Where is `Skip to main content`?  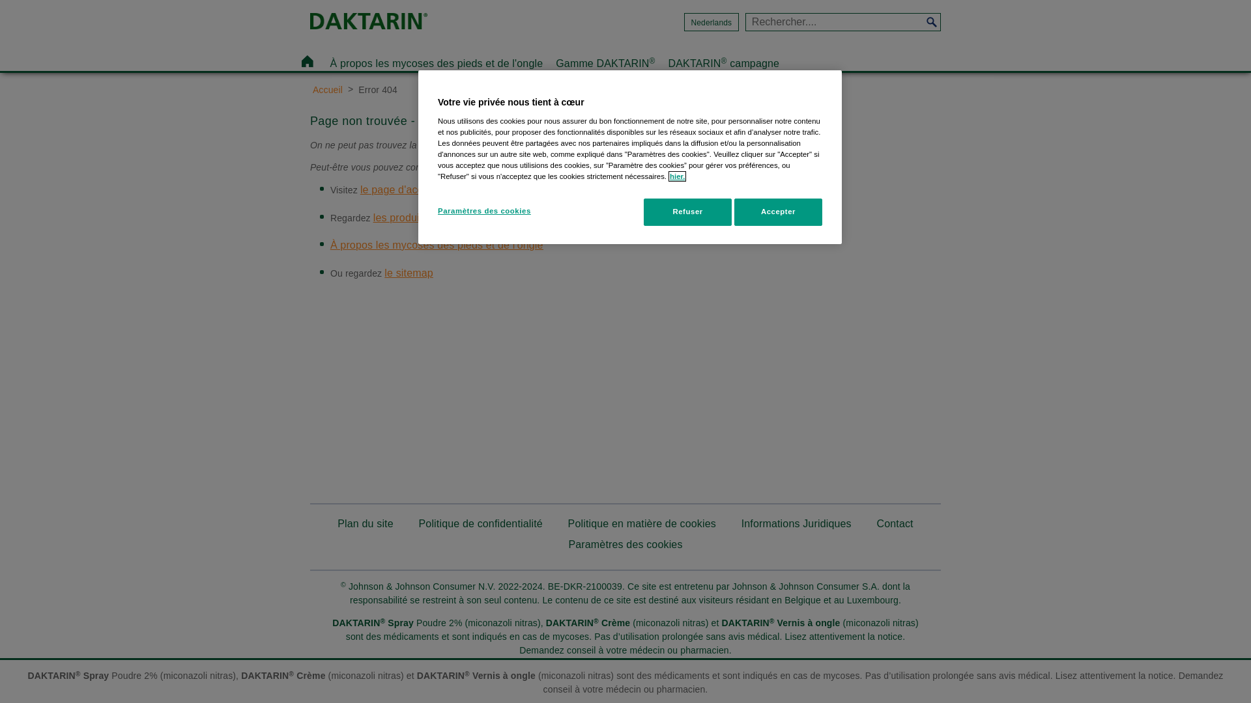
Skip to main content is located at coordinates (44, 0).